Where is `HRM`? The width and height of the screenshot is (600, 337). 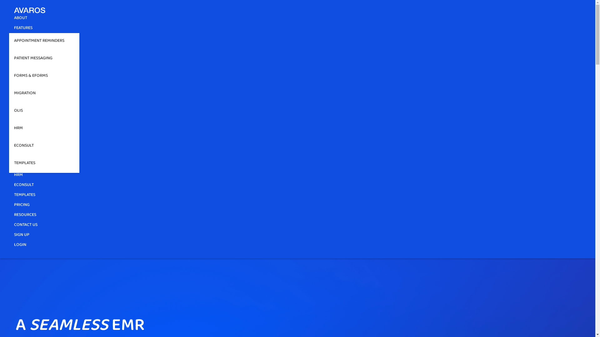 HRM is located at coordinates (18, 176).